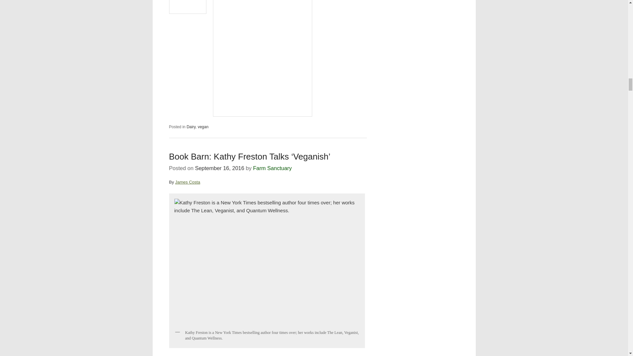 The height and width of the screenshot is (356, 633). Describe the element at coordinates (203, 127) in the screenshot. I see `vegan` at that location.